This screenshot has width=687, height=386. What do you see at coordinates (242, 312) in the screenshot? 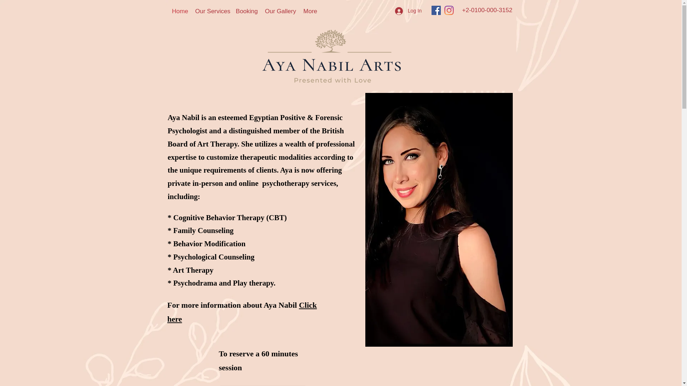
I see `Click here` at bounding box center [242, 312].